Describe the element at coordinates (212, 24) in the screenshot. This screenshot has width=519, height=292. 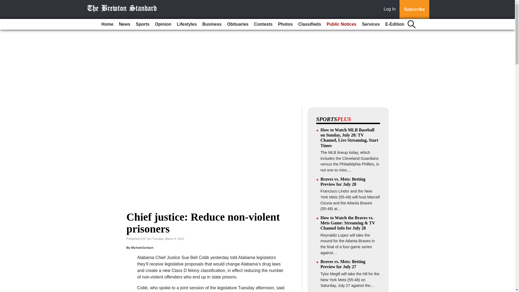
I see `Business` at that location.